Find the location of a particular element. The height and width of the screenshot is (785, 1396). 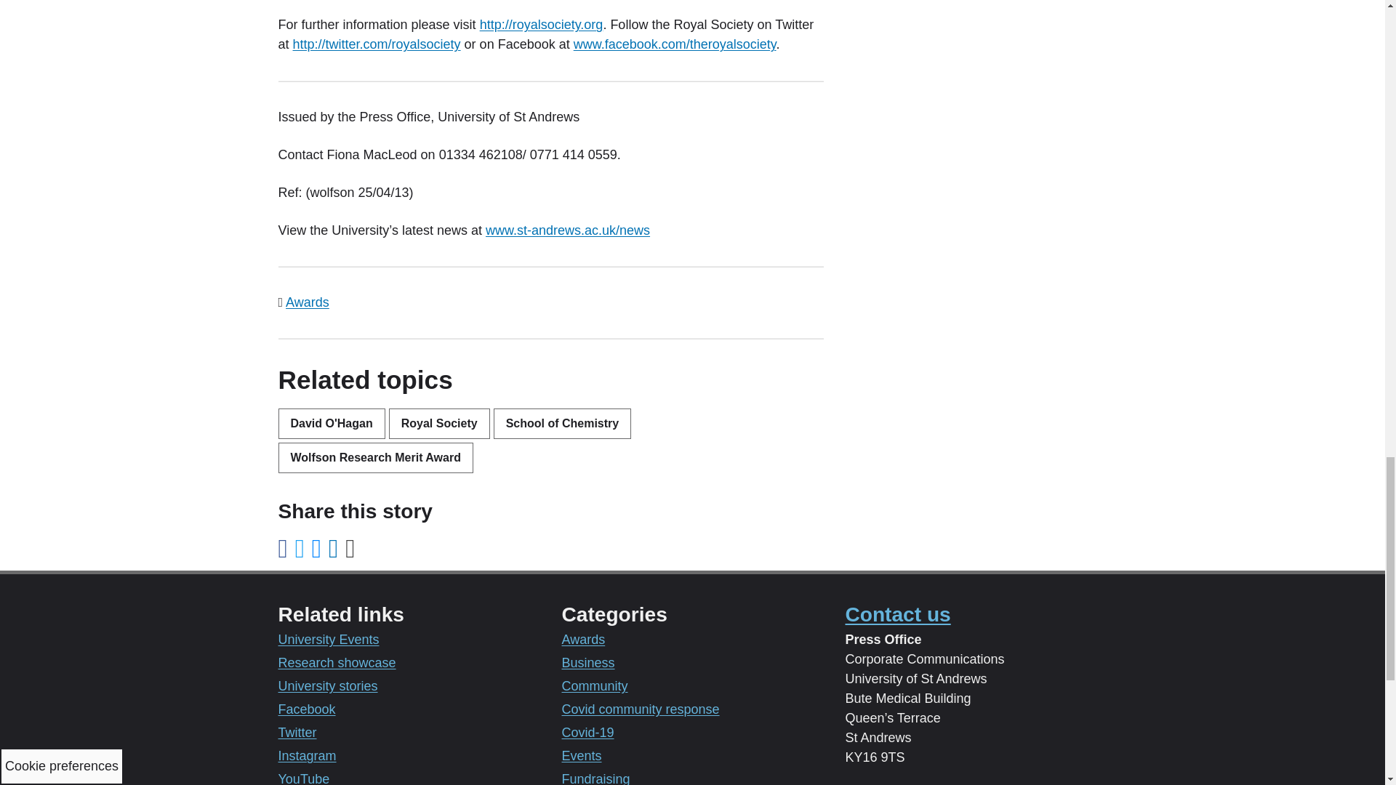

School of Chemistry is located at coordinates (563, 423).